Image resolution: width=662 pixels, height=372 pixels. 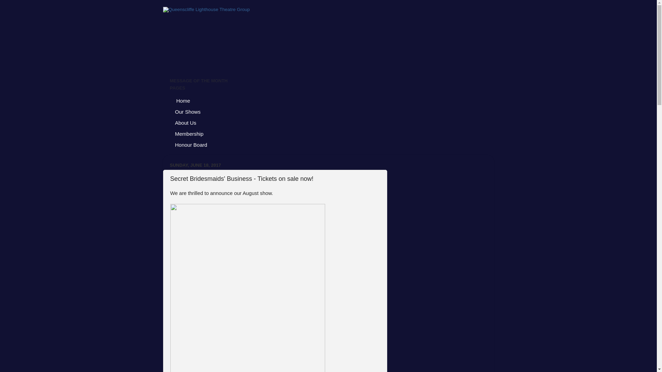 What do you see at coordinates (189, 134) in the screenshot?
I see `Membership` at bounding box center [189, 134].